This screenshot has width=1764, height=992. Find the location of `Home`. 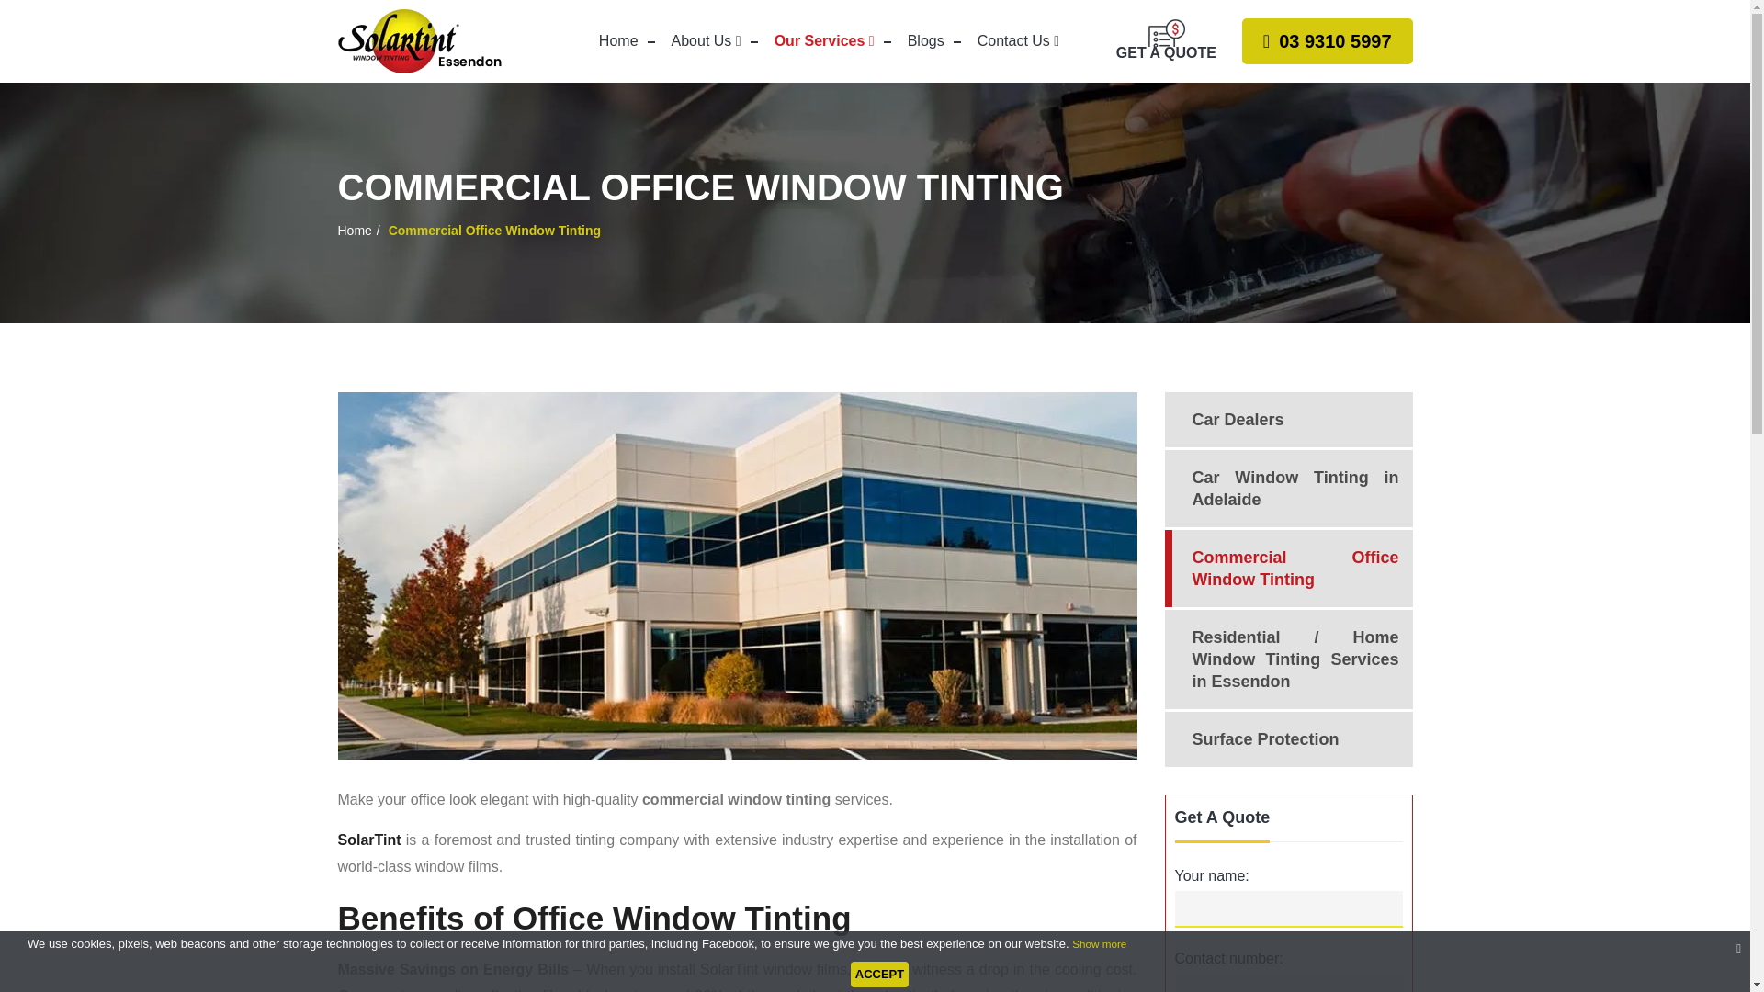

Home is located at coordinates (355, 230).